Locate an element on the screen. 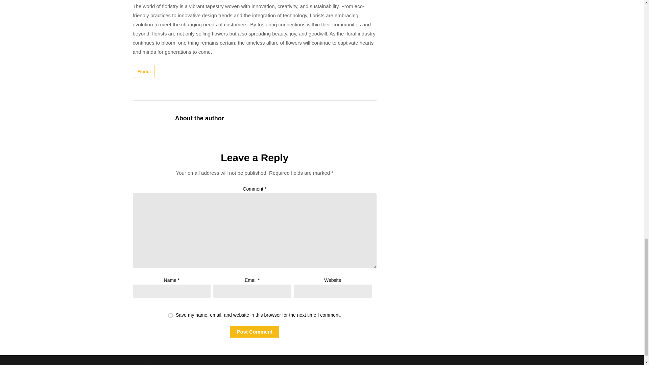 The image size is (649, 365). Florist is located at coordinates (144, 72).